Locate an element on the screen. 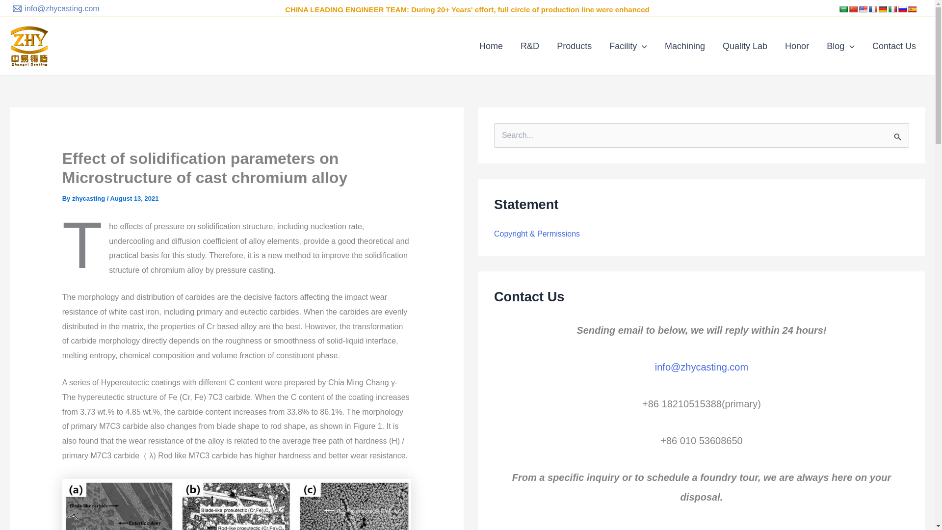 The image size is (942, 530). Products is located at coordinates (574, 46).